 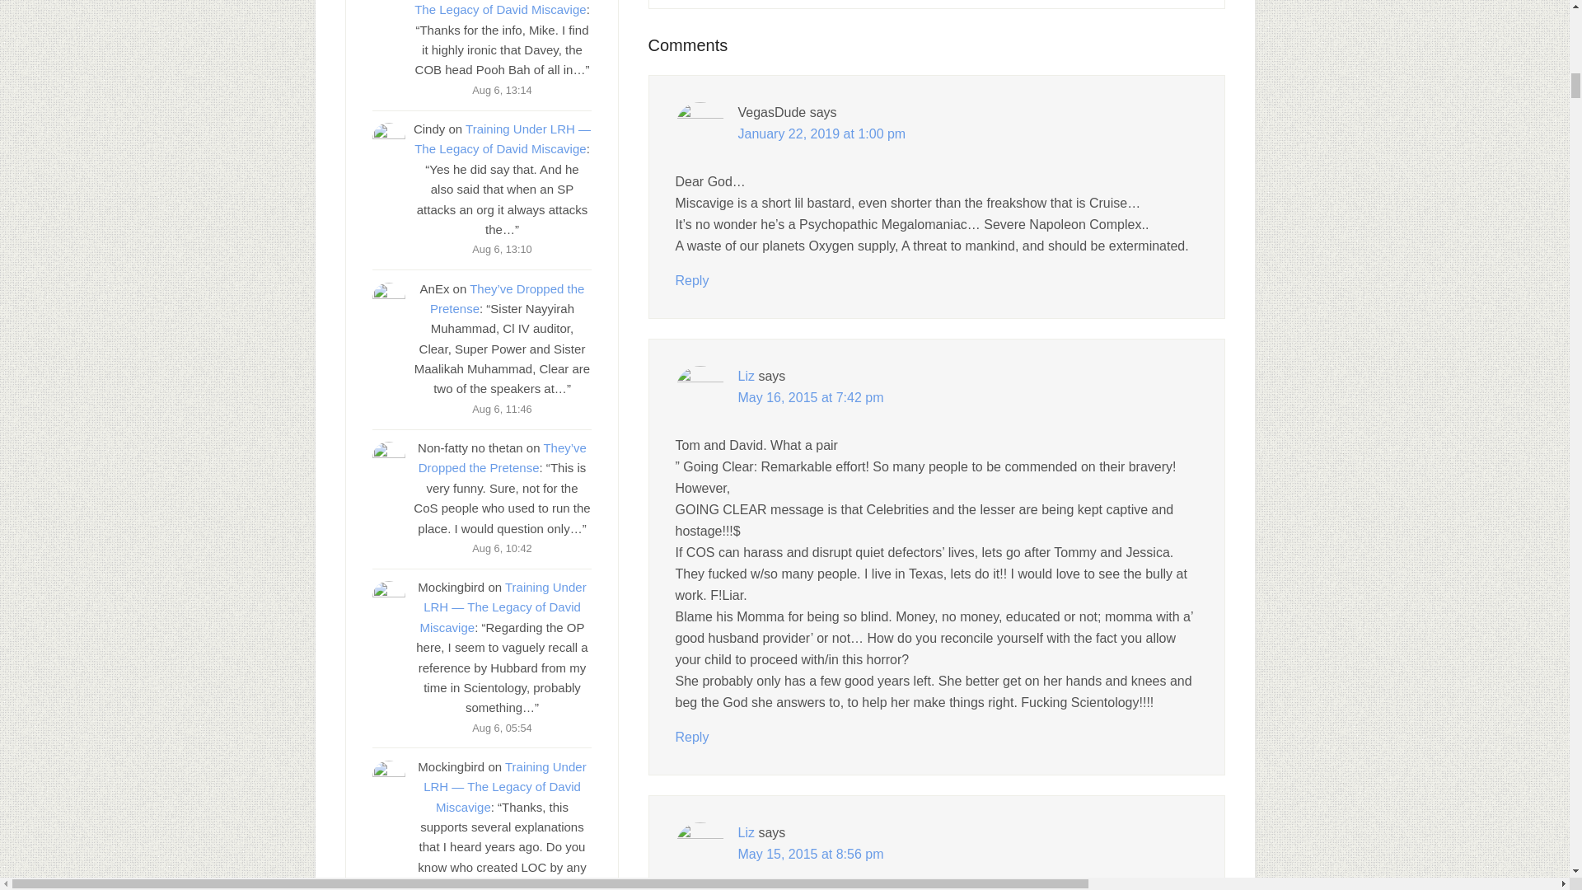 I want to click on Reply, so click(x=692, y=737).